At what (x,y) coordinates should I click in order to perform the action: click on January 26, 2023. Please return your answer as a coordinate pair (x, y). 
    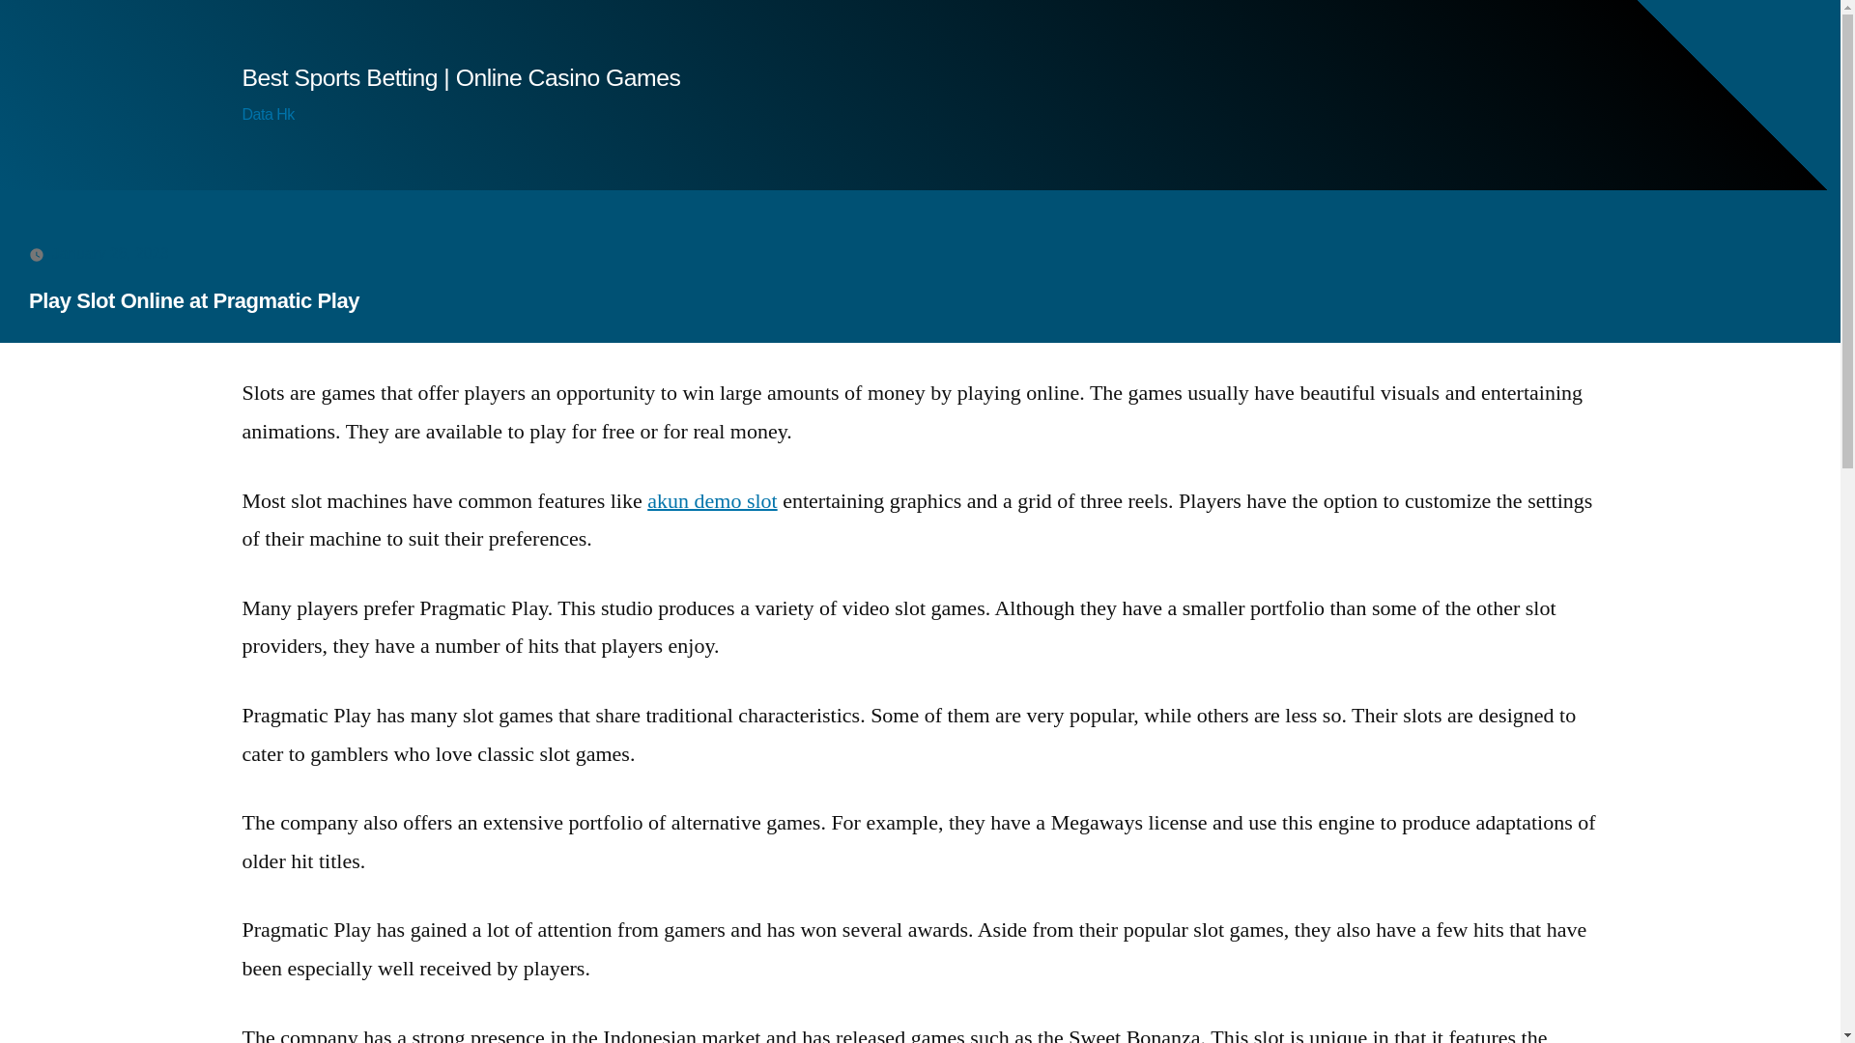
    Looking at the image, I should click on (110, 253).